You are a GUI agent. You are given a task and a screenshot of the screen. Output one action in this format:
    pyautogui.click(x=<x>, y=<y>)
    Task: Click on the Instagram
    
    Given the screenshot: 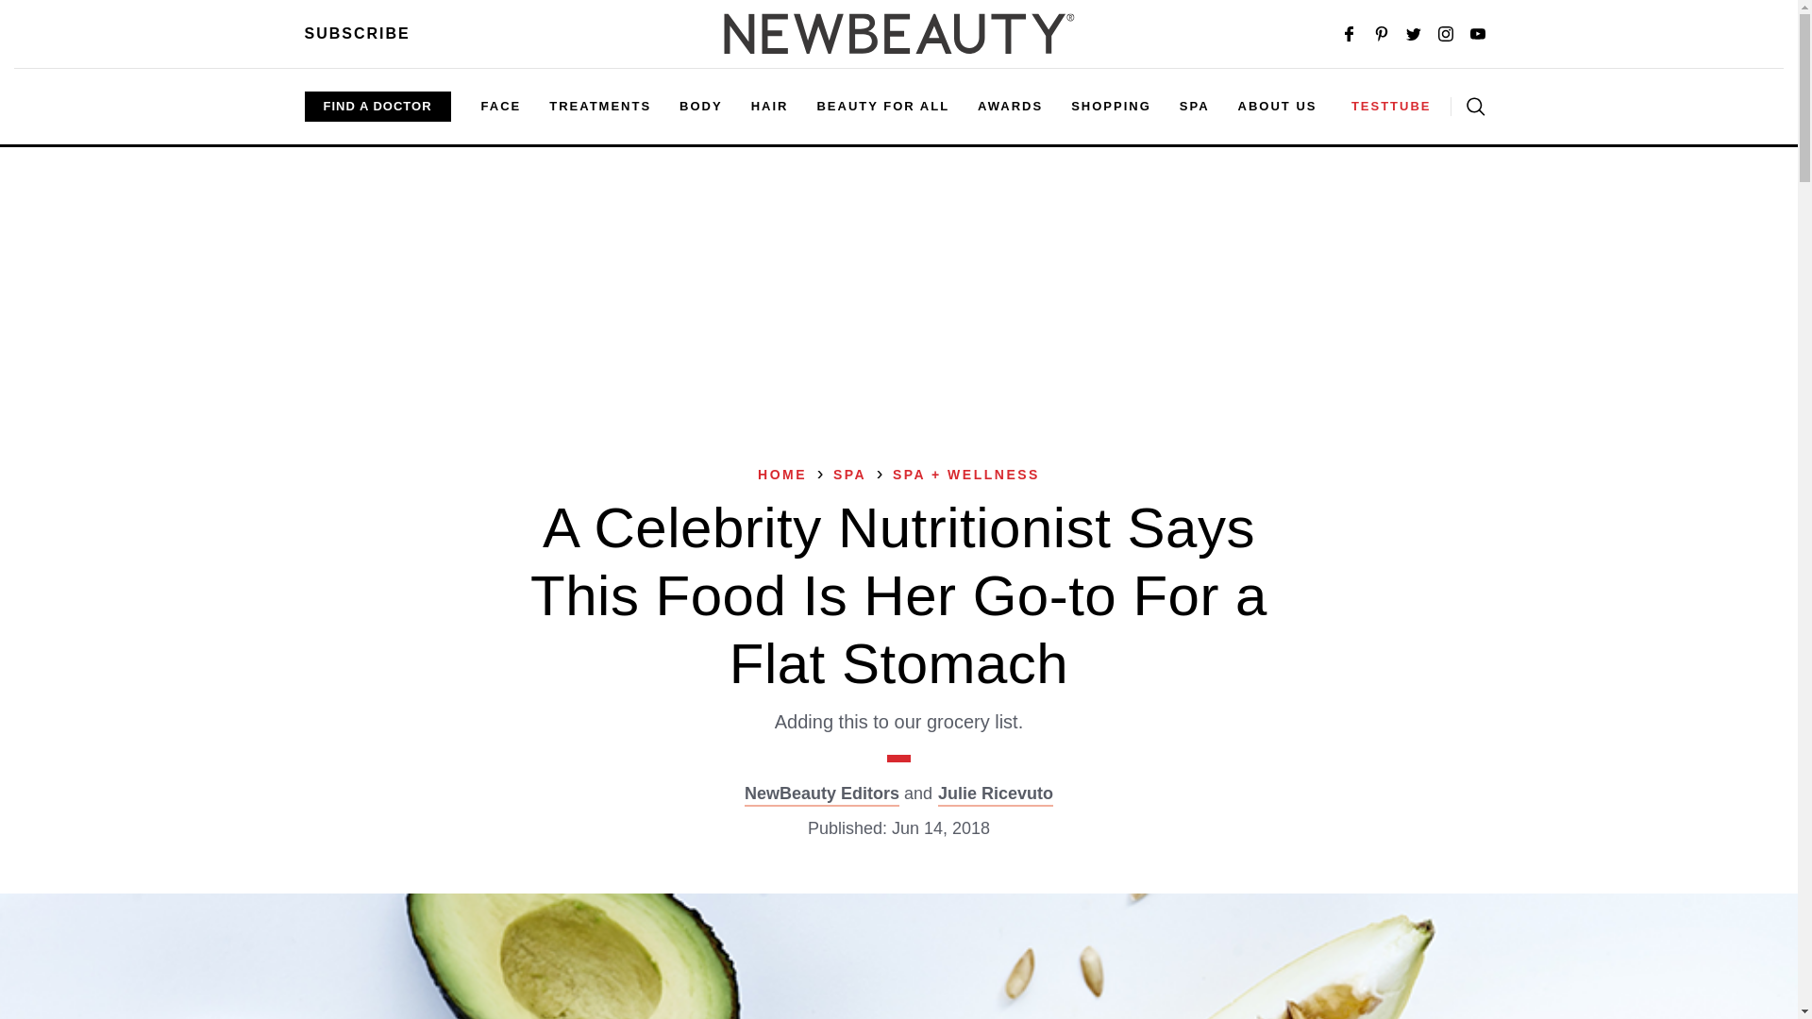 What is the action you would take?
    pyautogui.click(x=1446, y=34)
    